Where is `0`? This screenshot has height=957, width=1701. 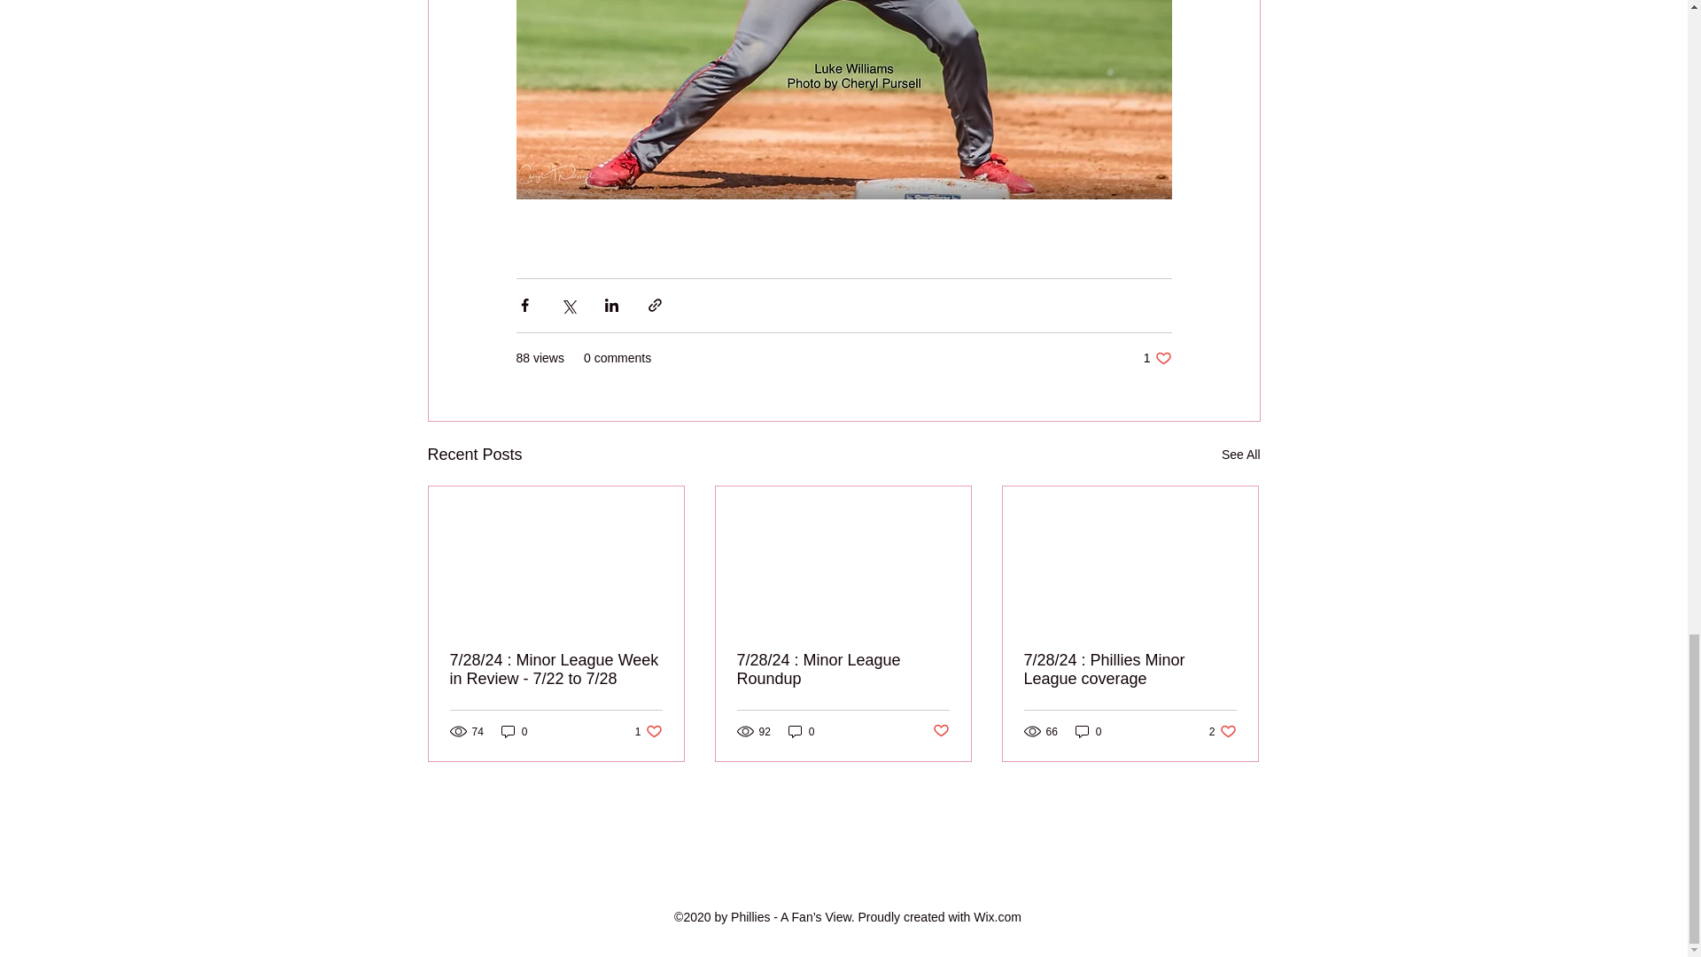 0 is located at coordinates (941, 731).